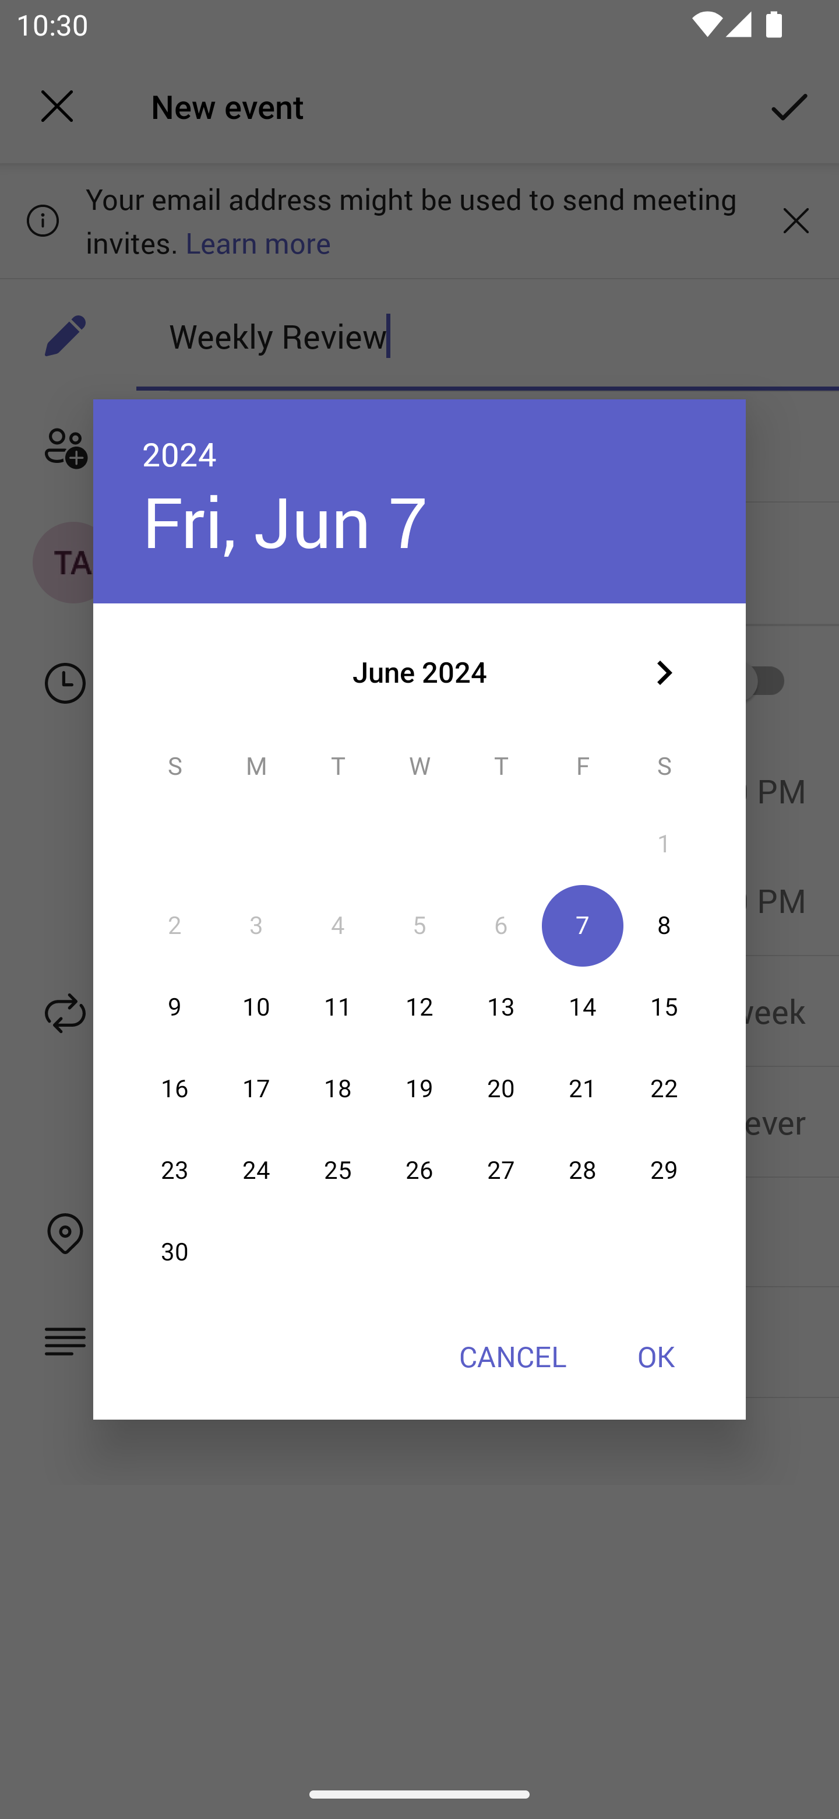 The height and width of the screenshot is (1819, 839). Describe the element at coordinates (501, 1170) in the screenshot. I see `27 27 June 2024` at that location.